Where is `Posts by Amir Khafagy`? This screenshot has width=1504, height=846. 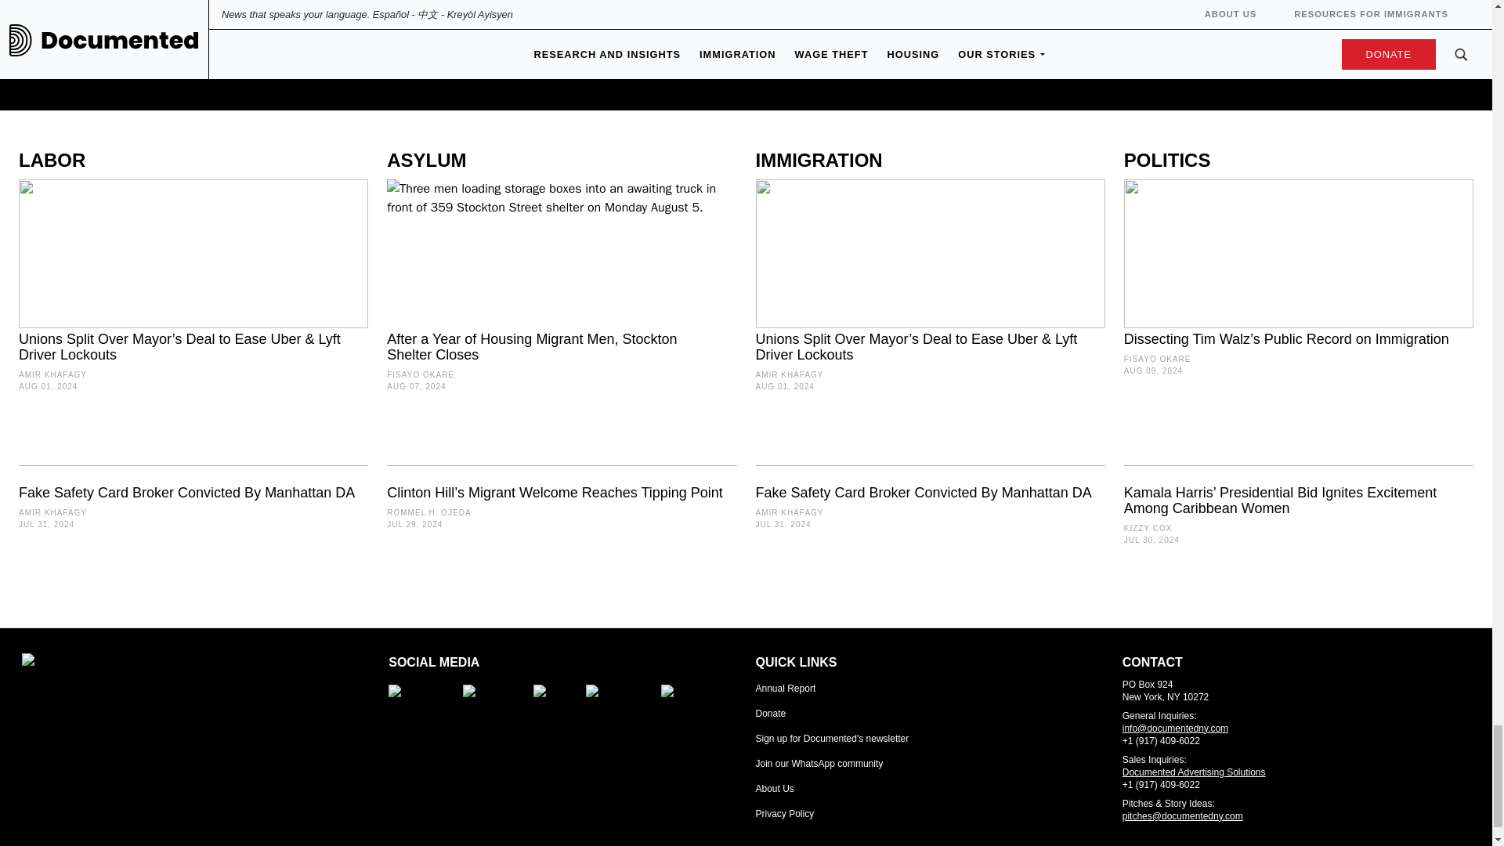
Posts by Amir Khafagy is located at coordinates (52, 512).